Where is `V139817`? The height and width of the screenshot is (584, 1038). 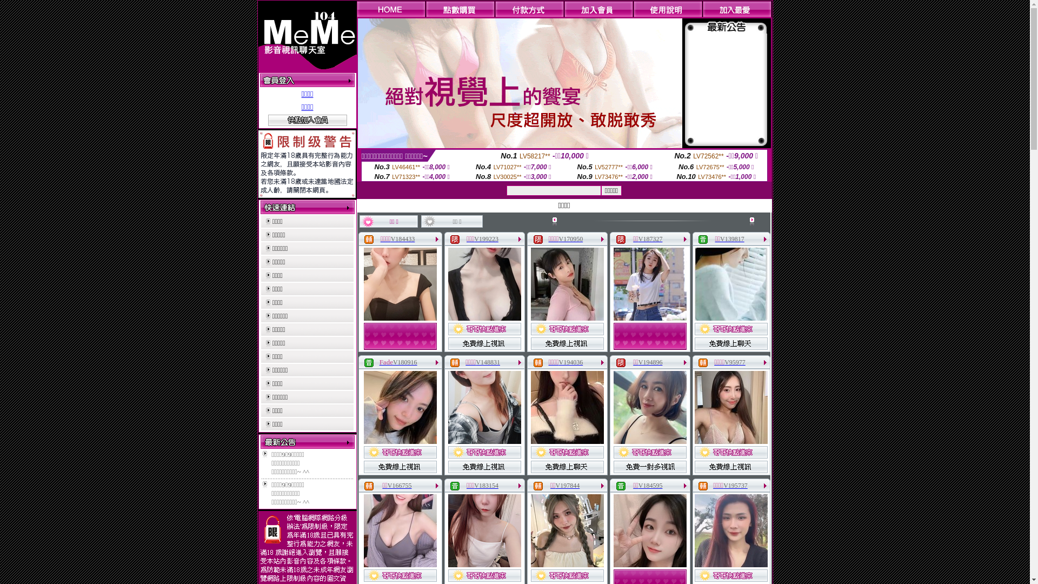
V139817 is located at coordinates (732, 239).